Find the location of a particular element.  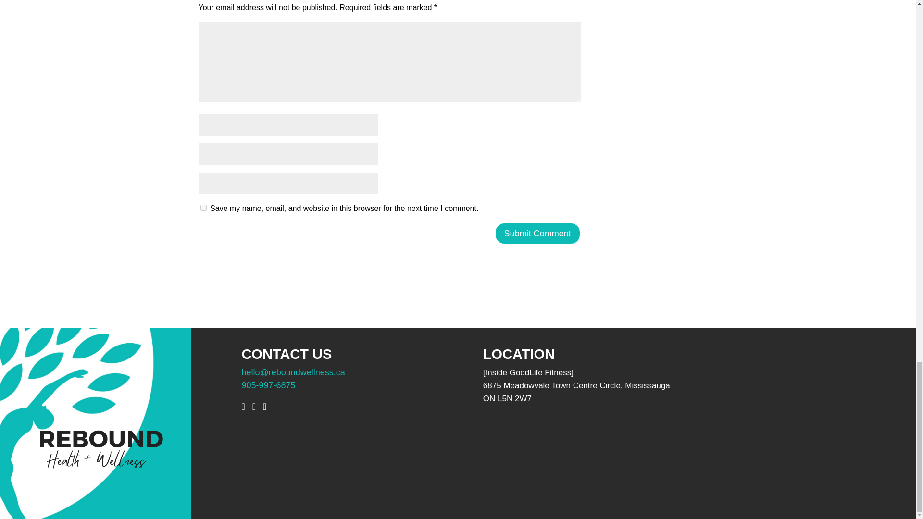

yes is located at coordinates (203, 208).